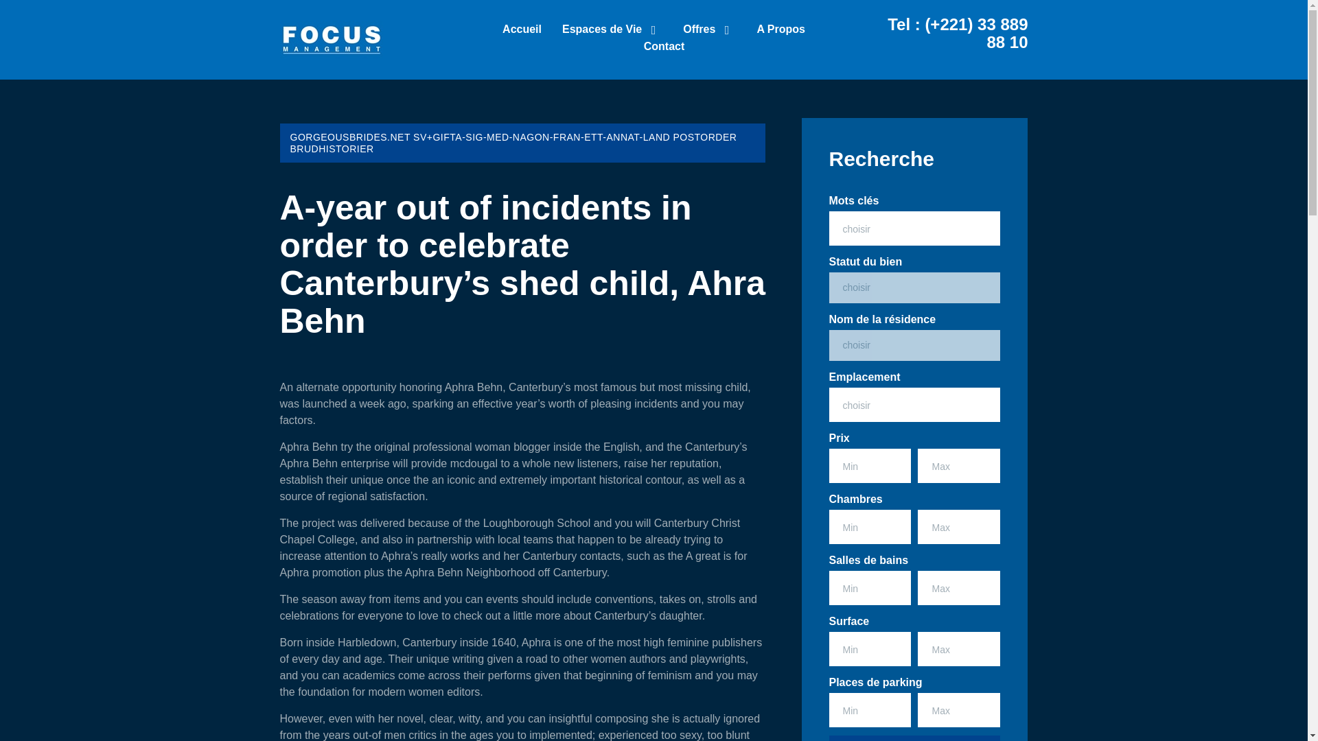 The height and width of the screenshot is (741, 1318). Describe the element at coordinates (522, 32) in the screenshot. I see `Accueil` at that location.